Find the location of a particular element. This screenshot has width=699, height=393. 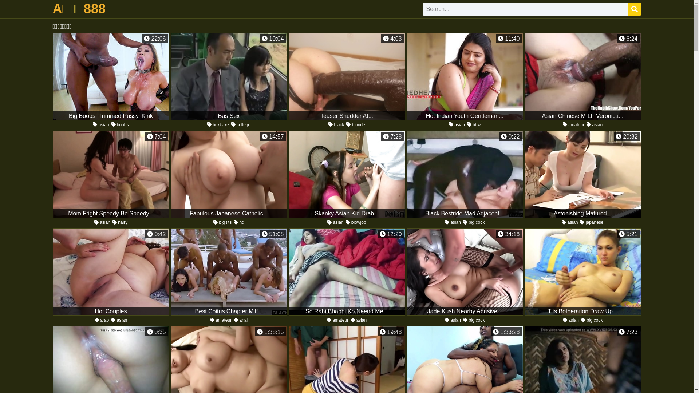

big cock is located at coordinates (474, 222).